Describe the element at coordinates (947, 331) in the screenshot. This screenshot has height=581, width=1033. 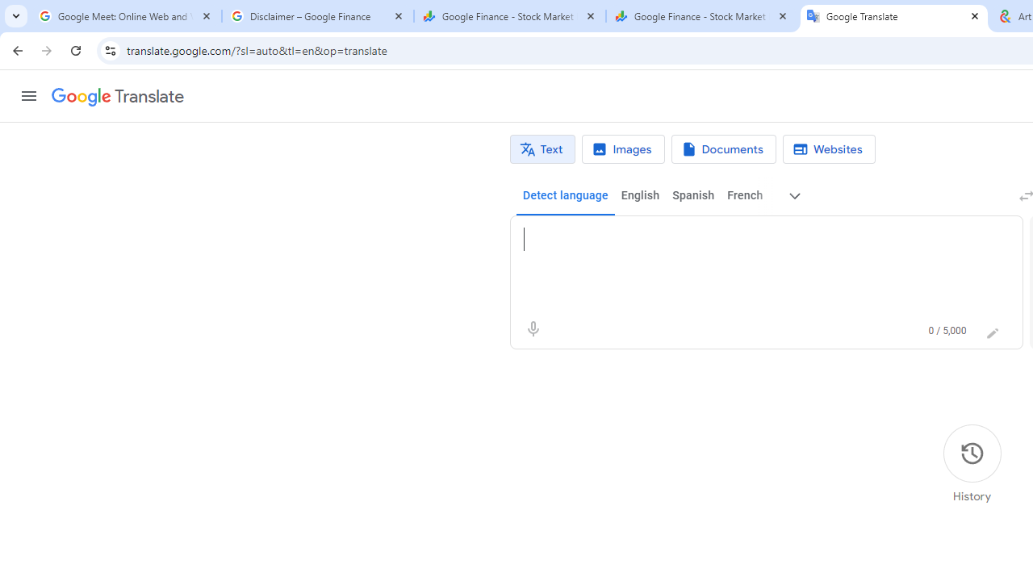
I see `0 of 5,000 characters used` at that location.